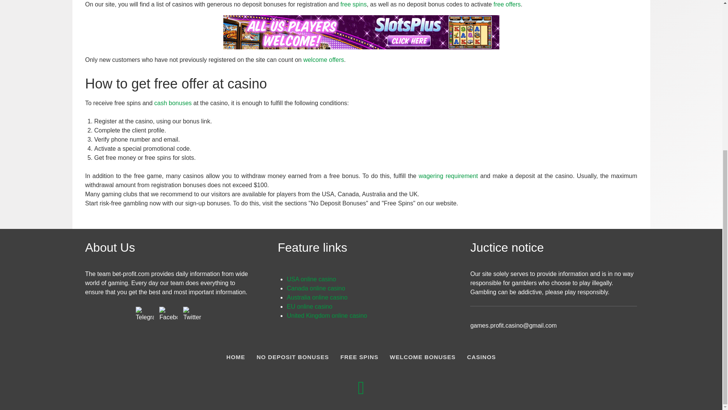  Describe the element at coordinates (353, 5) in the screenshot. I see `free spins` at that location.